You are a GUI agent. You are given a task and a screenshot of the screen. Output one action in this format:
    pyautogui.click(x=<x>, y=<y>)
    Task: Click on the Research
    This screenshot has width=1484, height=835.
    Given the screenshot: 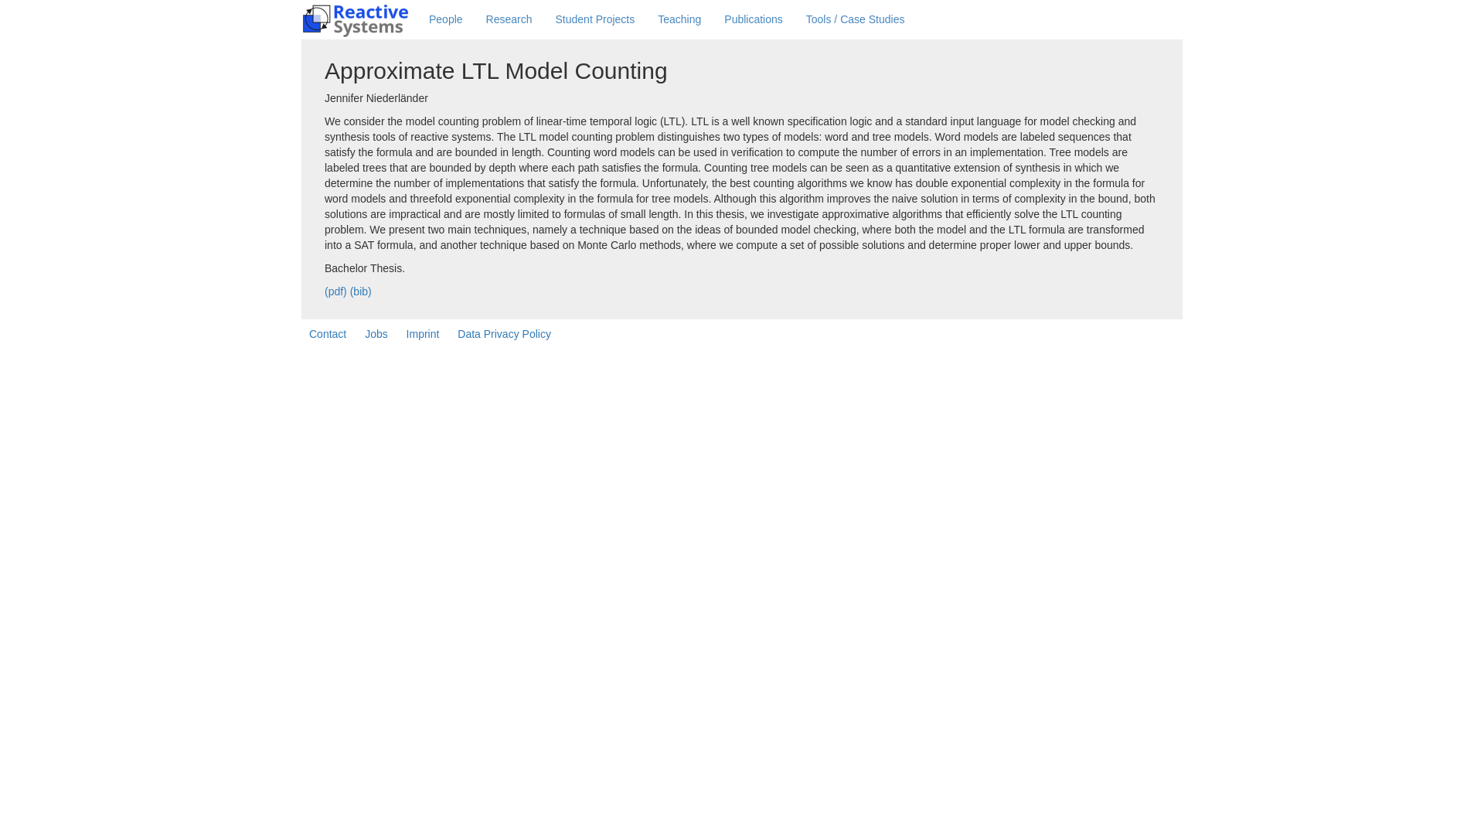 What is the action you would take?
    pyautogui.click(x=509, y=19)
    